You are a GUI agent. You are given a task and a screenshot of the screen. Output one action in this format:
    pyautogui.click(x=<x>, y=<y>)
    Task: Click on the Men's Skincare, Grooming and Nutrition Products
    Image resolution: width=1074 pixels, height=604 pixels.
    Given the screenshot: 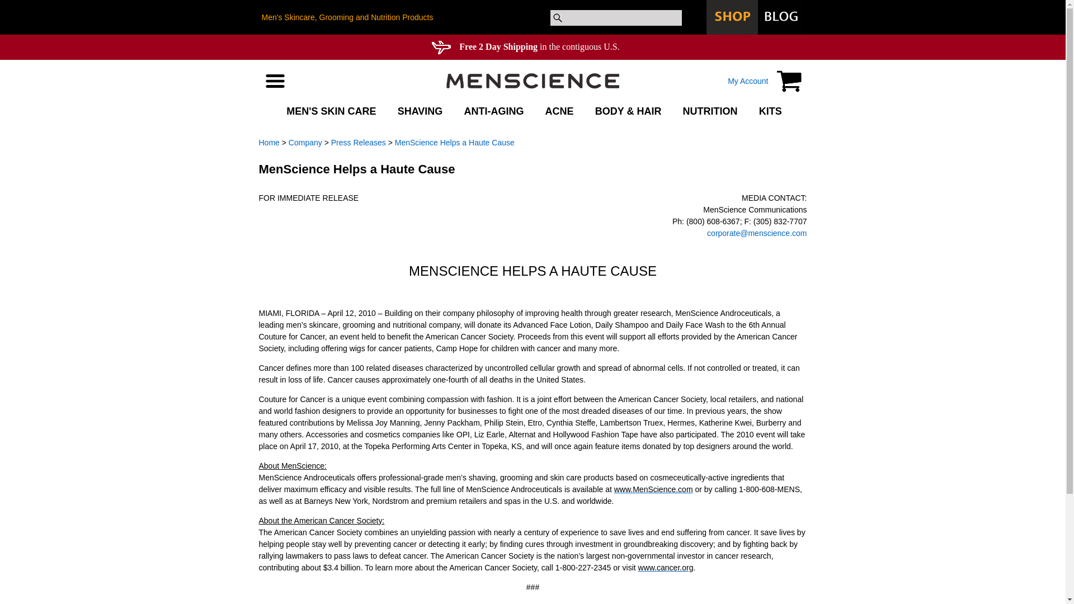 What is the action you would take?
    pyautogui.click(x=348, y=17)
    